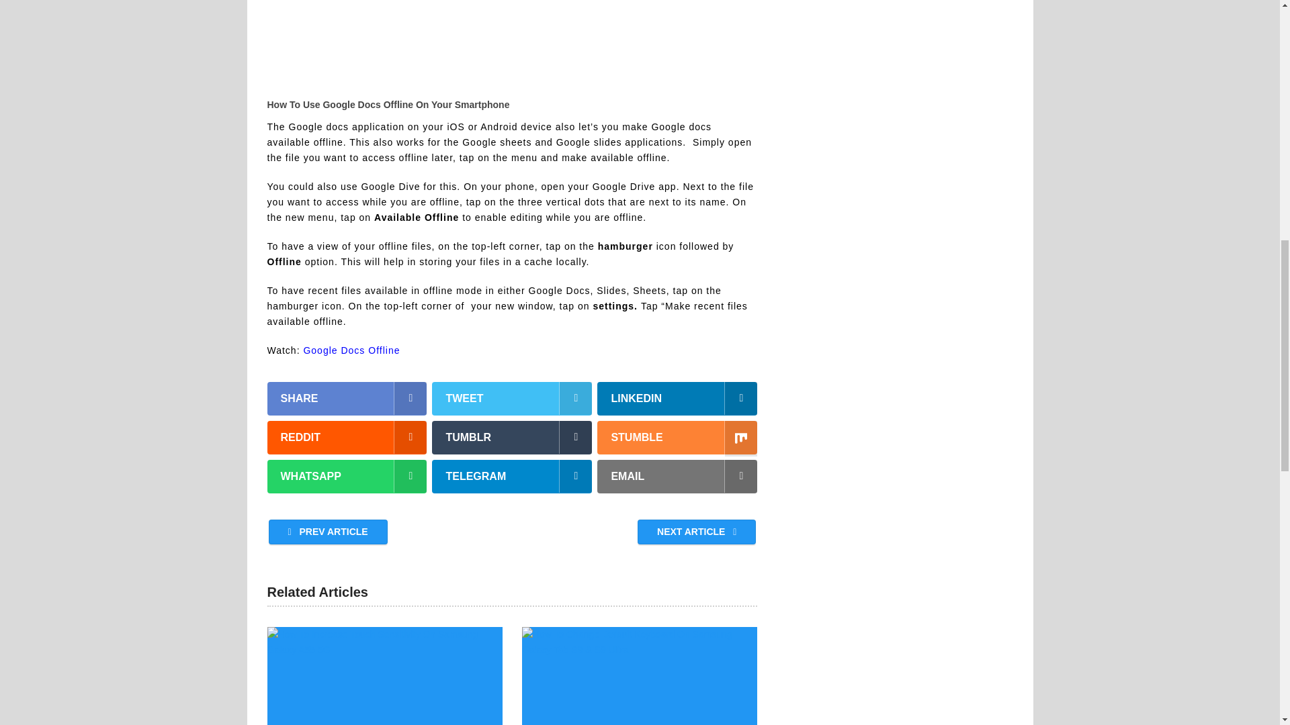 Image resolution: width=1290 pixels, height=725 pixels. Describe the element at coordinates (512, 438) in the screenshot. I see `TUMBLR` at that location.